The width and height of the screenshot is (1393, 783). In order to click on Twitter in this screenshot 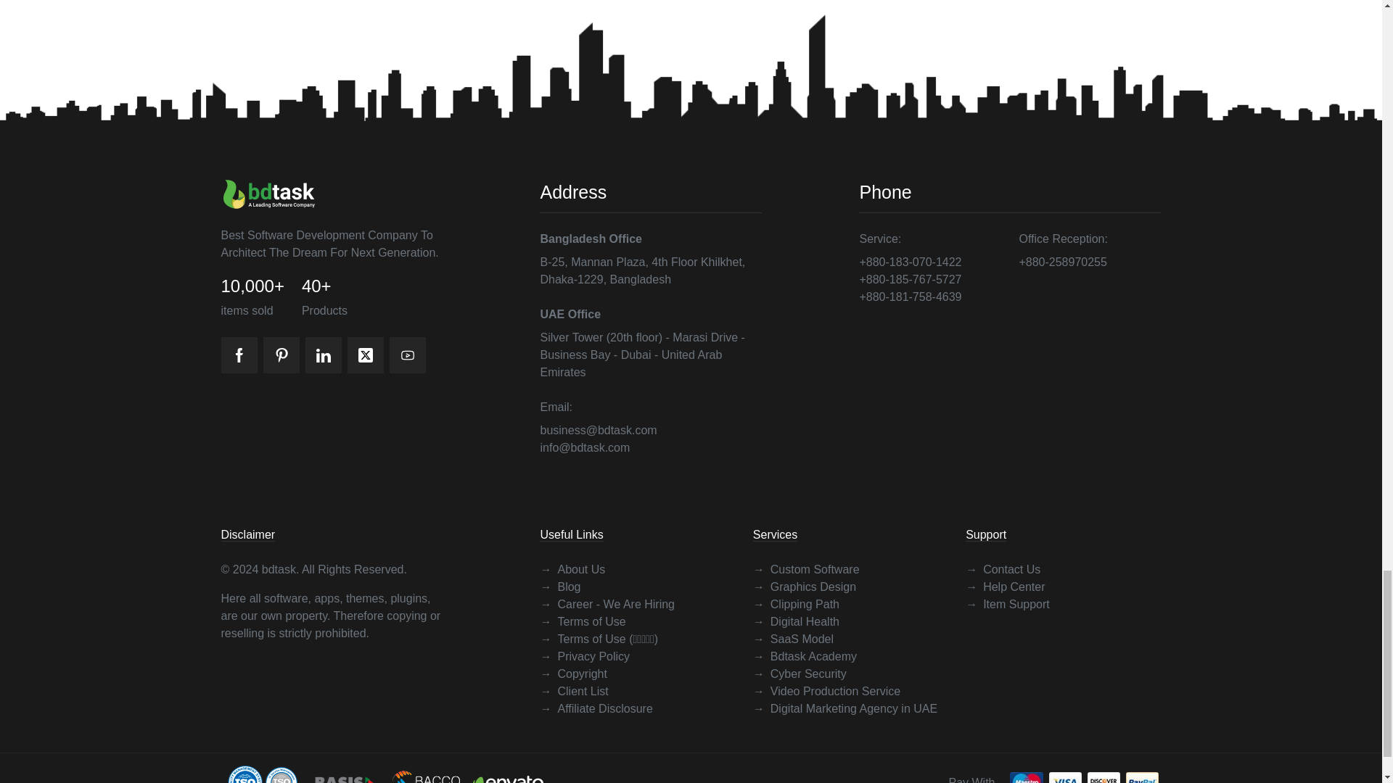, I will do `click(365, 355)`.